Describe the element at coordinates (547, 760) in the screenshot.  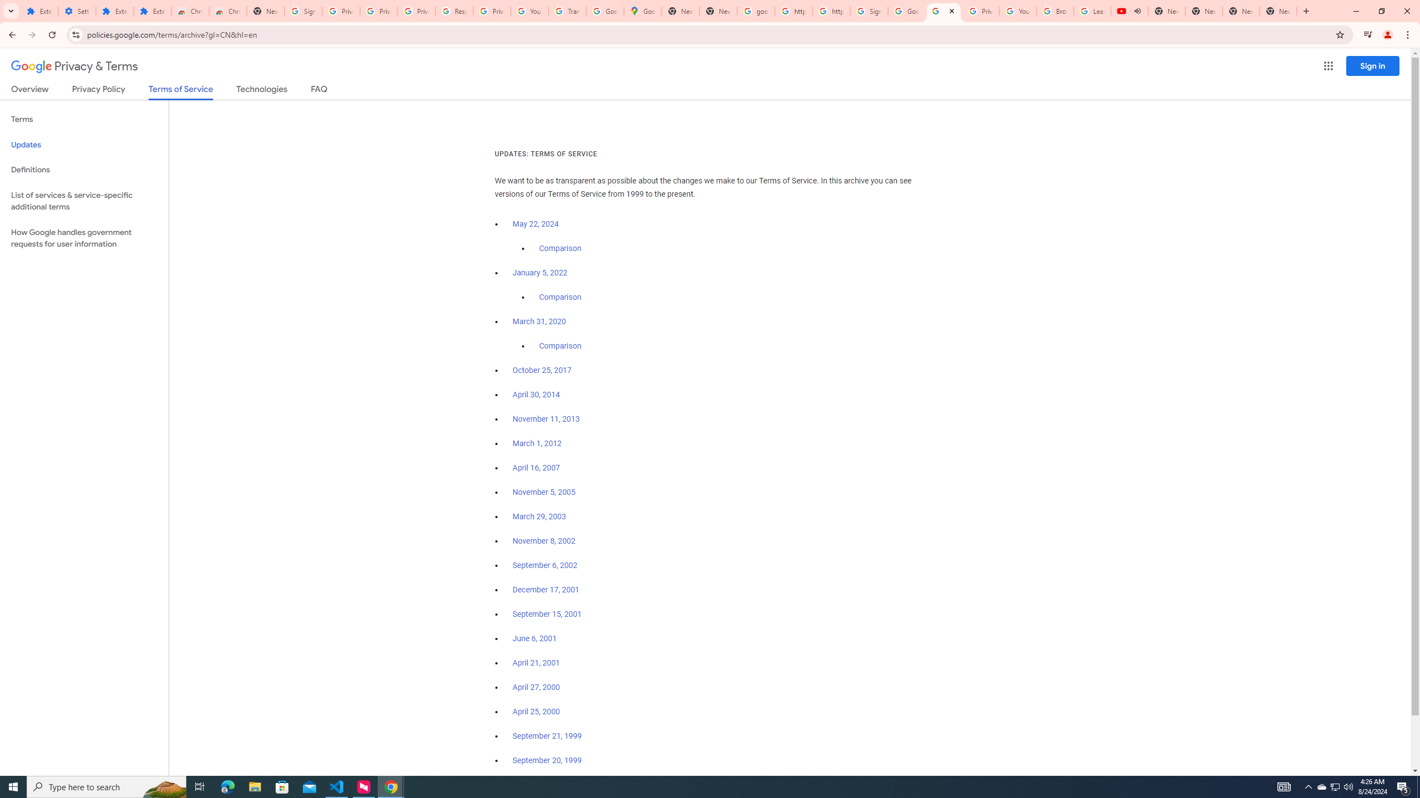
I see `September 20, 1999` at that location.